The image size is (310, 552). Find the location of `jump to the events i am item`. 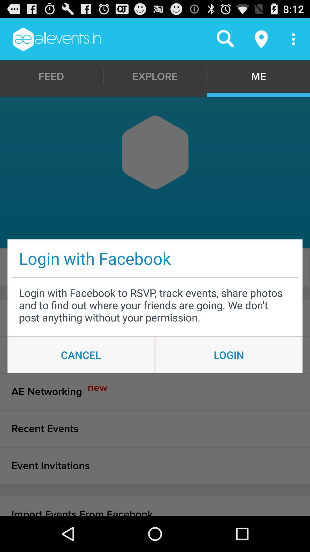

jump to the events i am item is located at coordinates (155, 317).